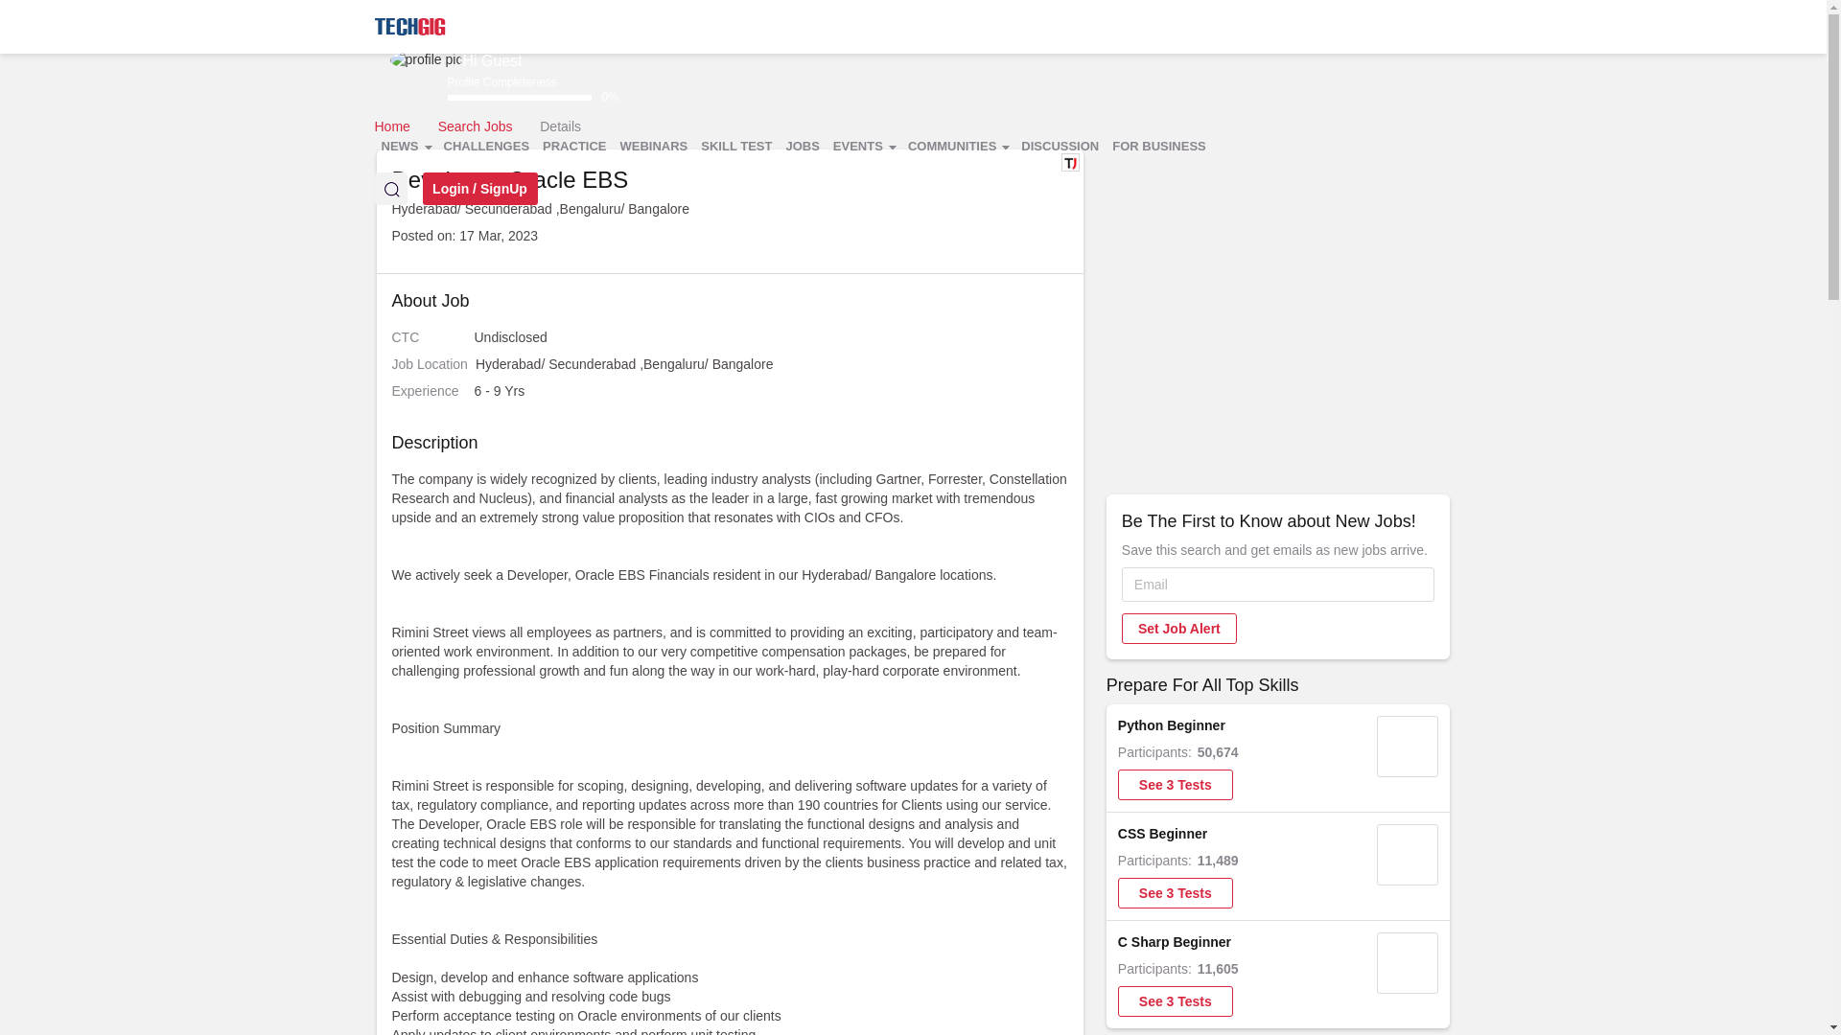 The height and width of the screenshot is (1035, 1841). I want to click on SKILL TEST, so click(736, 147).